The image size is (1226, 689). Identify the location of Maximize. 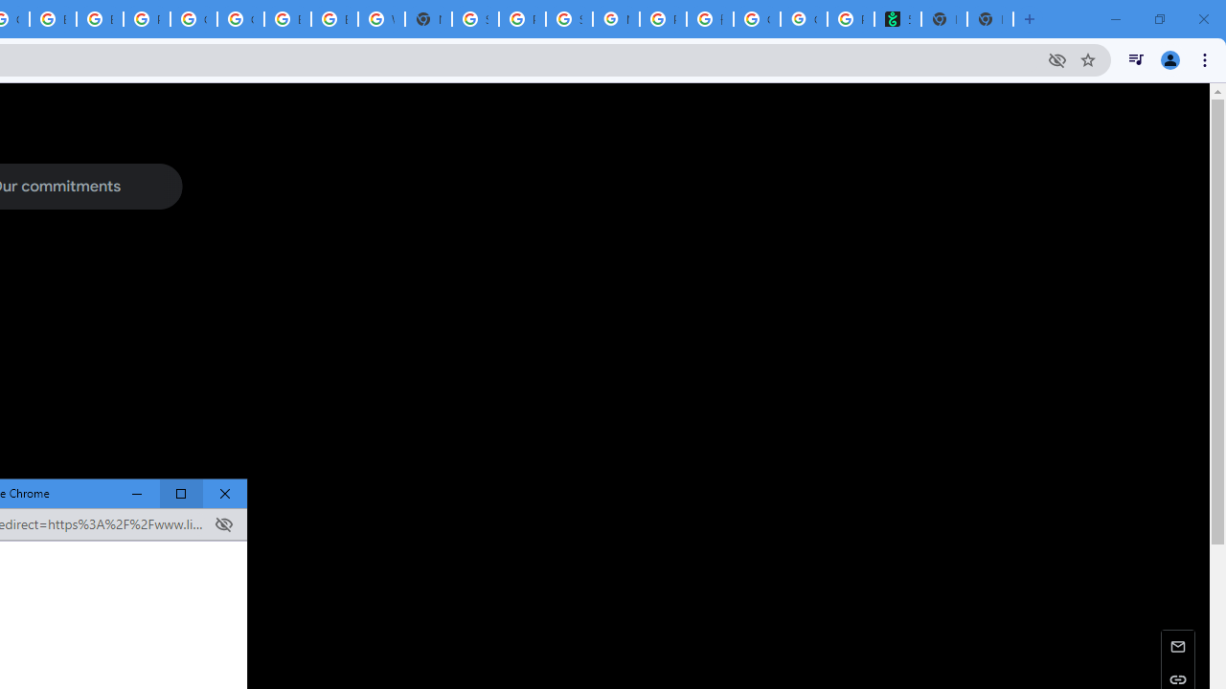
(181, 494).